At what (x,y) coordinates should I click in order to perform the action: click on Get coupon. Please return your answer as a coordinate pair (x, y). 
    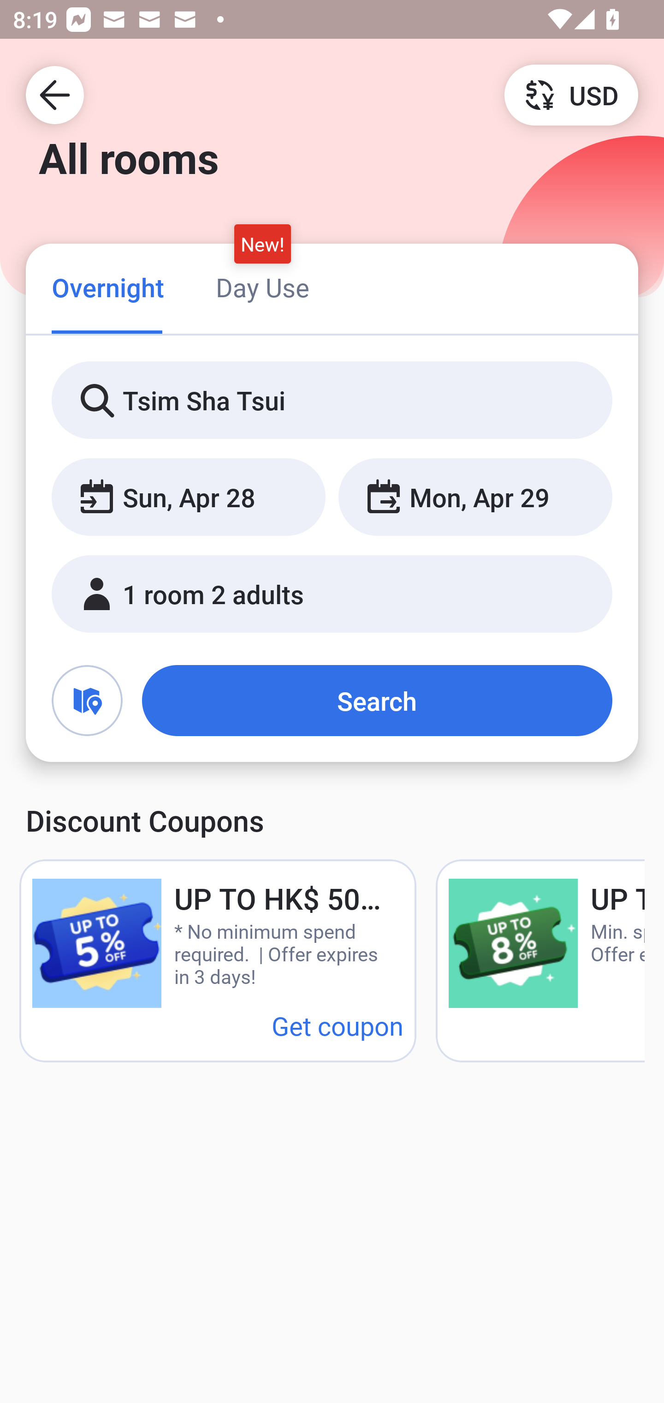
    Looking at the image, I should click on (338, 1025).